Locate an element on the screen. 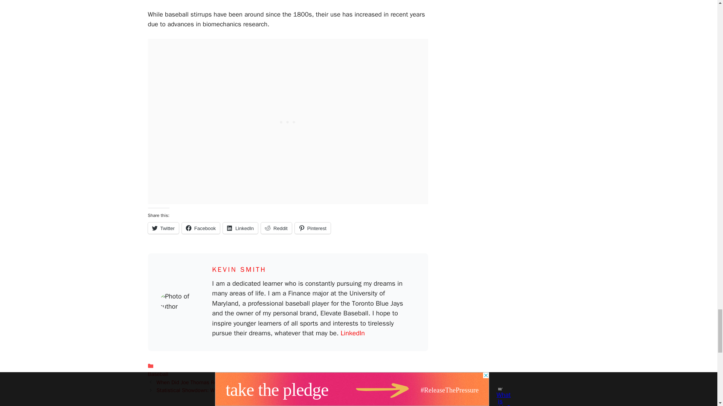 The width and height of the screenshot is (723, 406). Baseball is located at coordinates (157, 374).